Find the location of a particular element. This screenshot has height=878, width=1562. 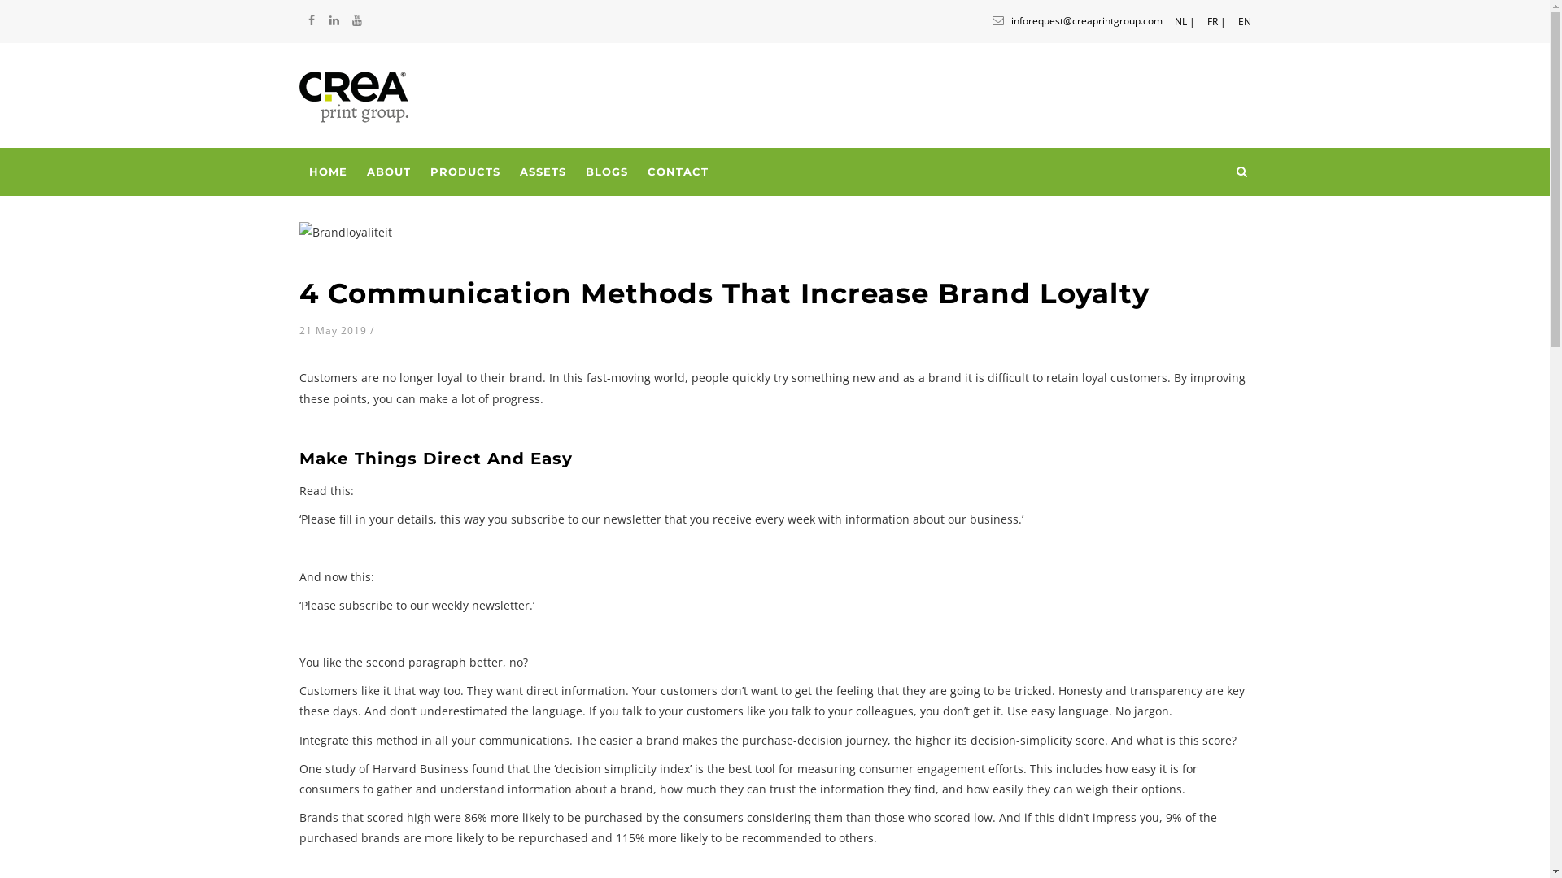

FR | is located at coordinates (1217, 19).